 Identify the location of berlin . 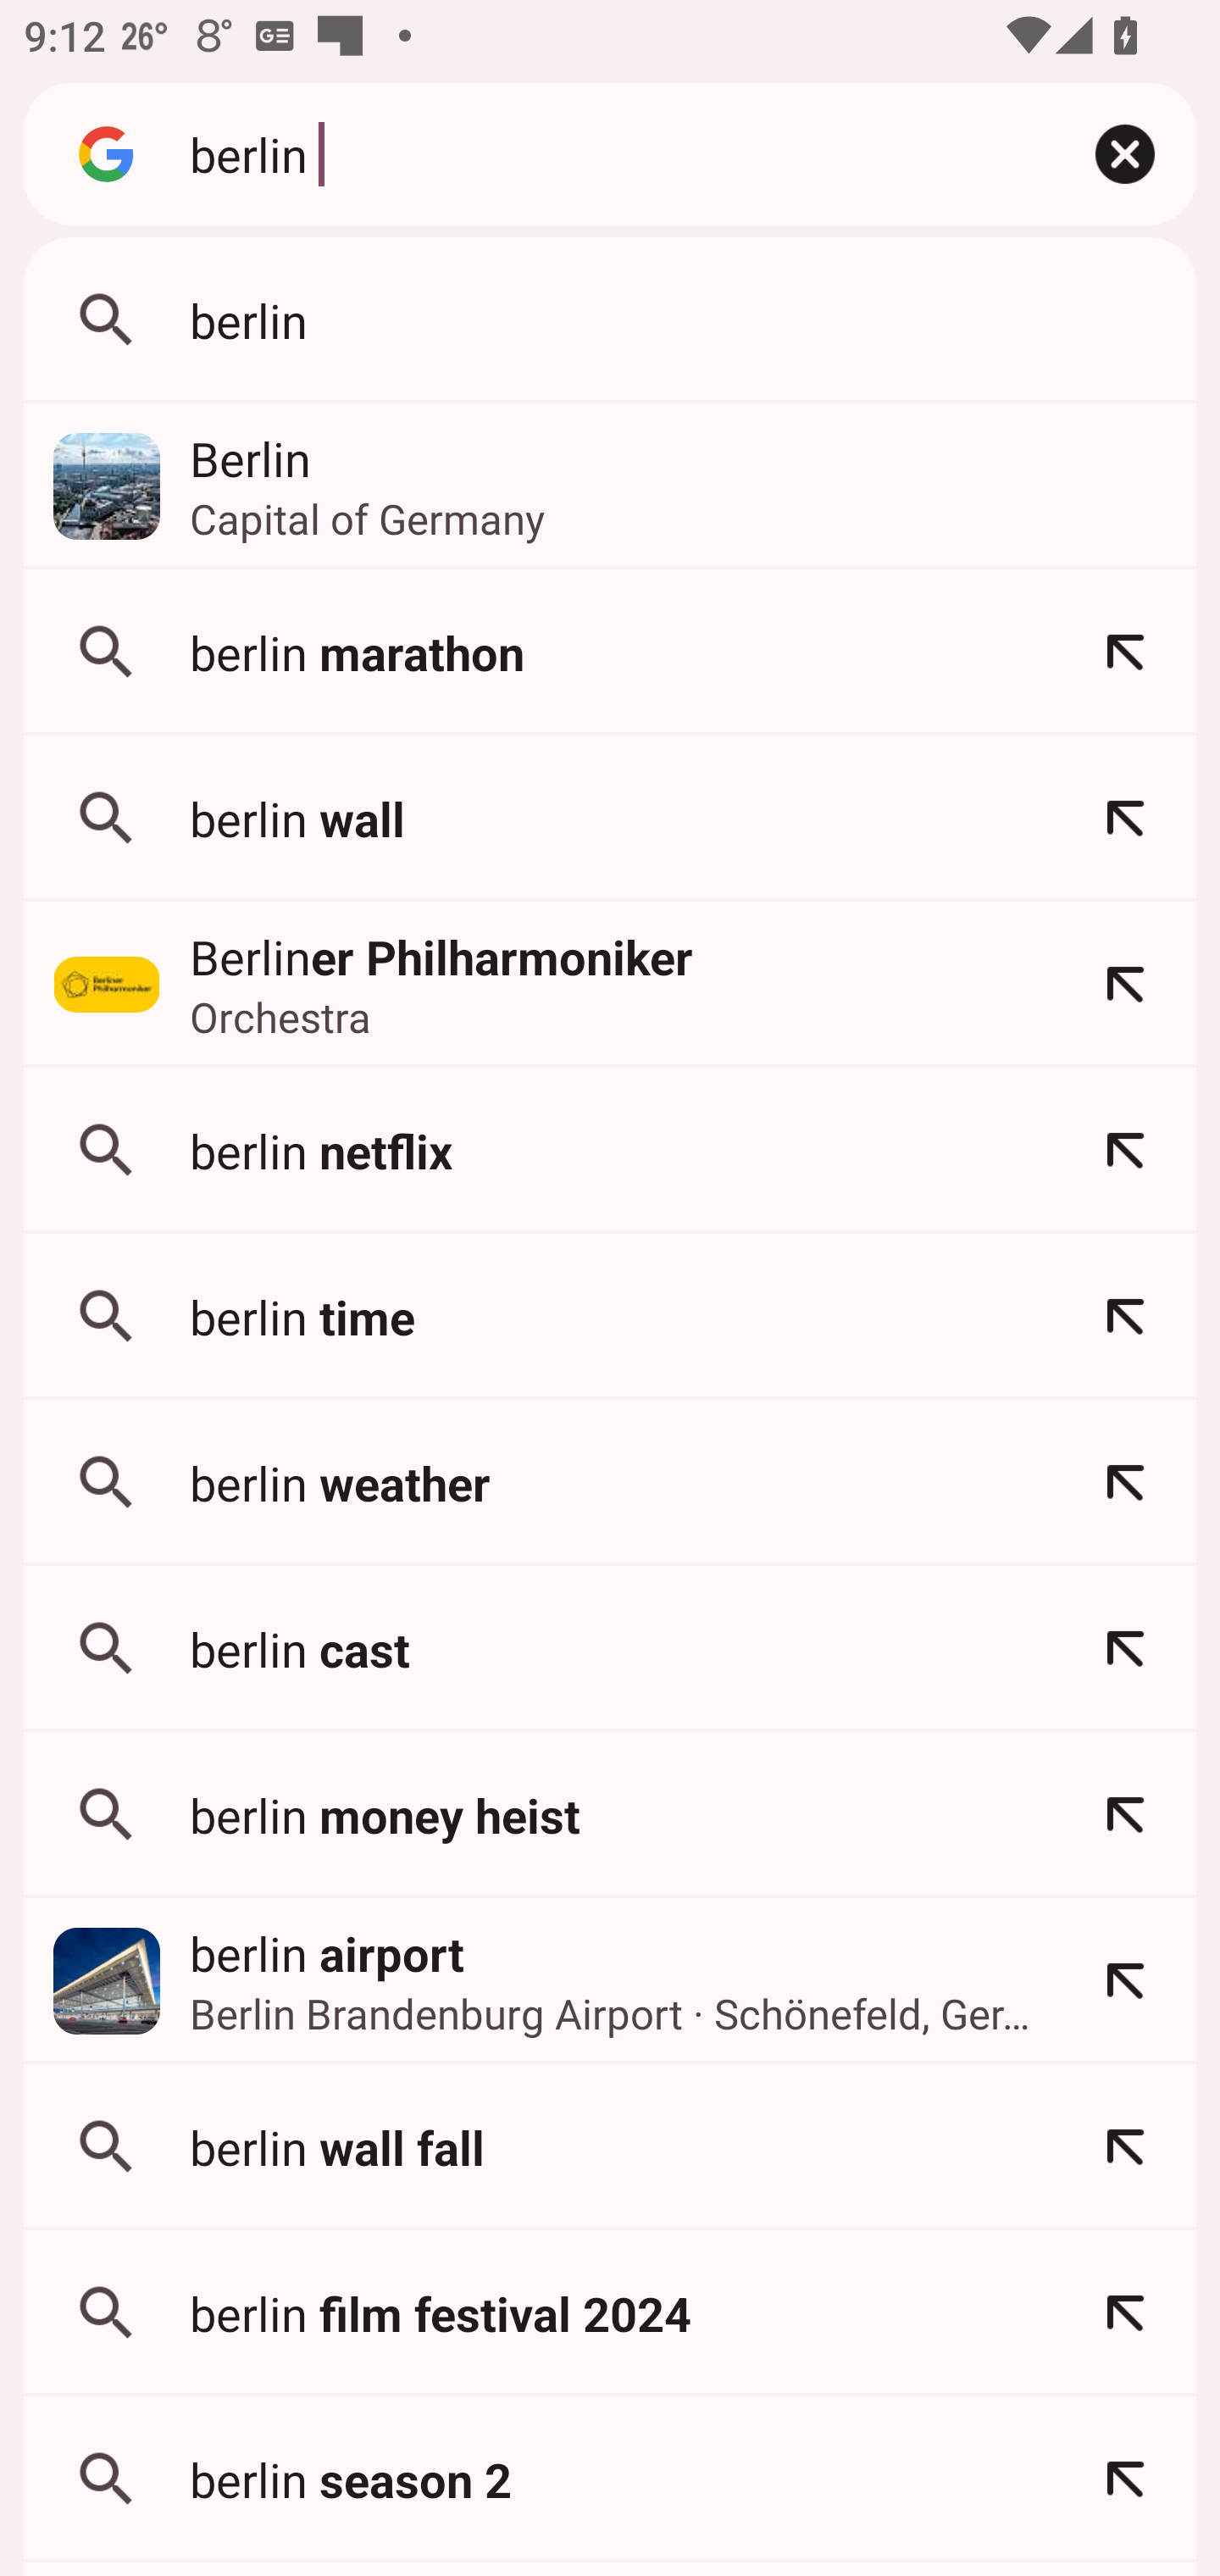
(604, 153).